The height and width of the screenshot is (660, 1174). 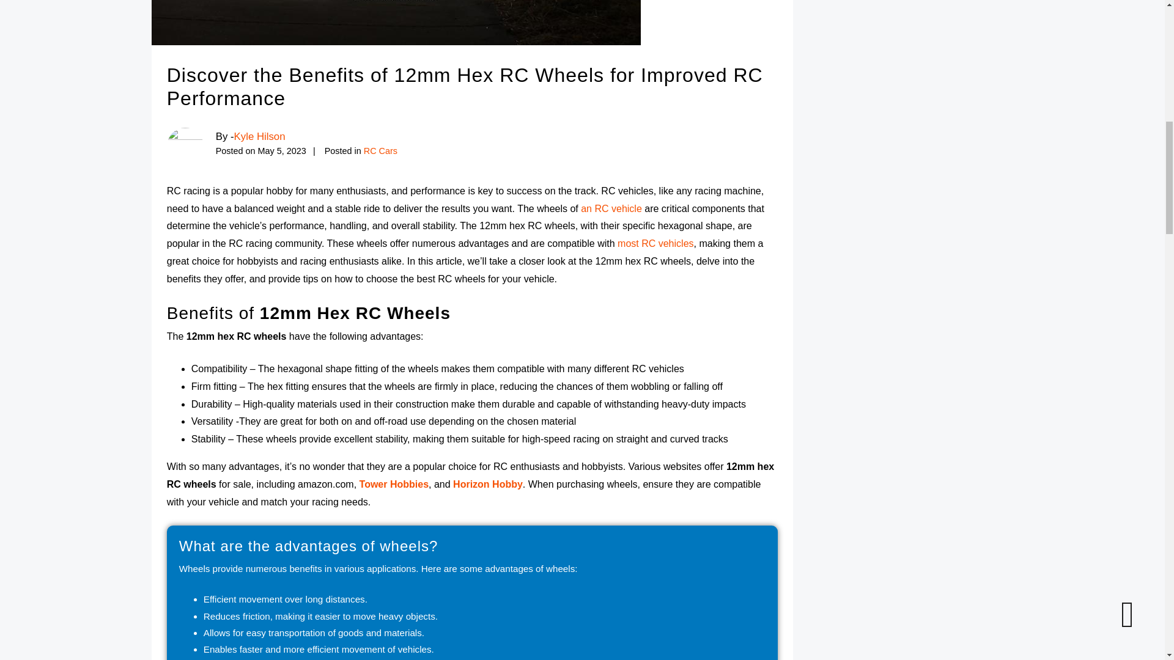 What do you see at coordinates (259, 136) in the screenshot?
I see `Kyle Hilson` at bounding box center [259, 136].